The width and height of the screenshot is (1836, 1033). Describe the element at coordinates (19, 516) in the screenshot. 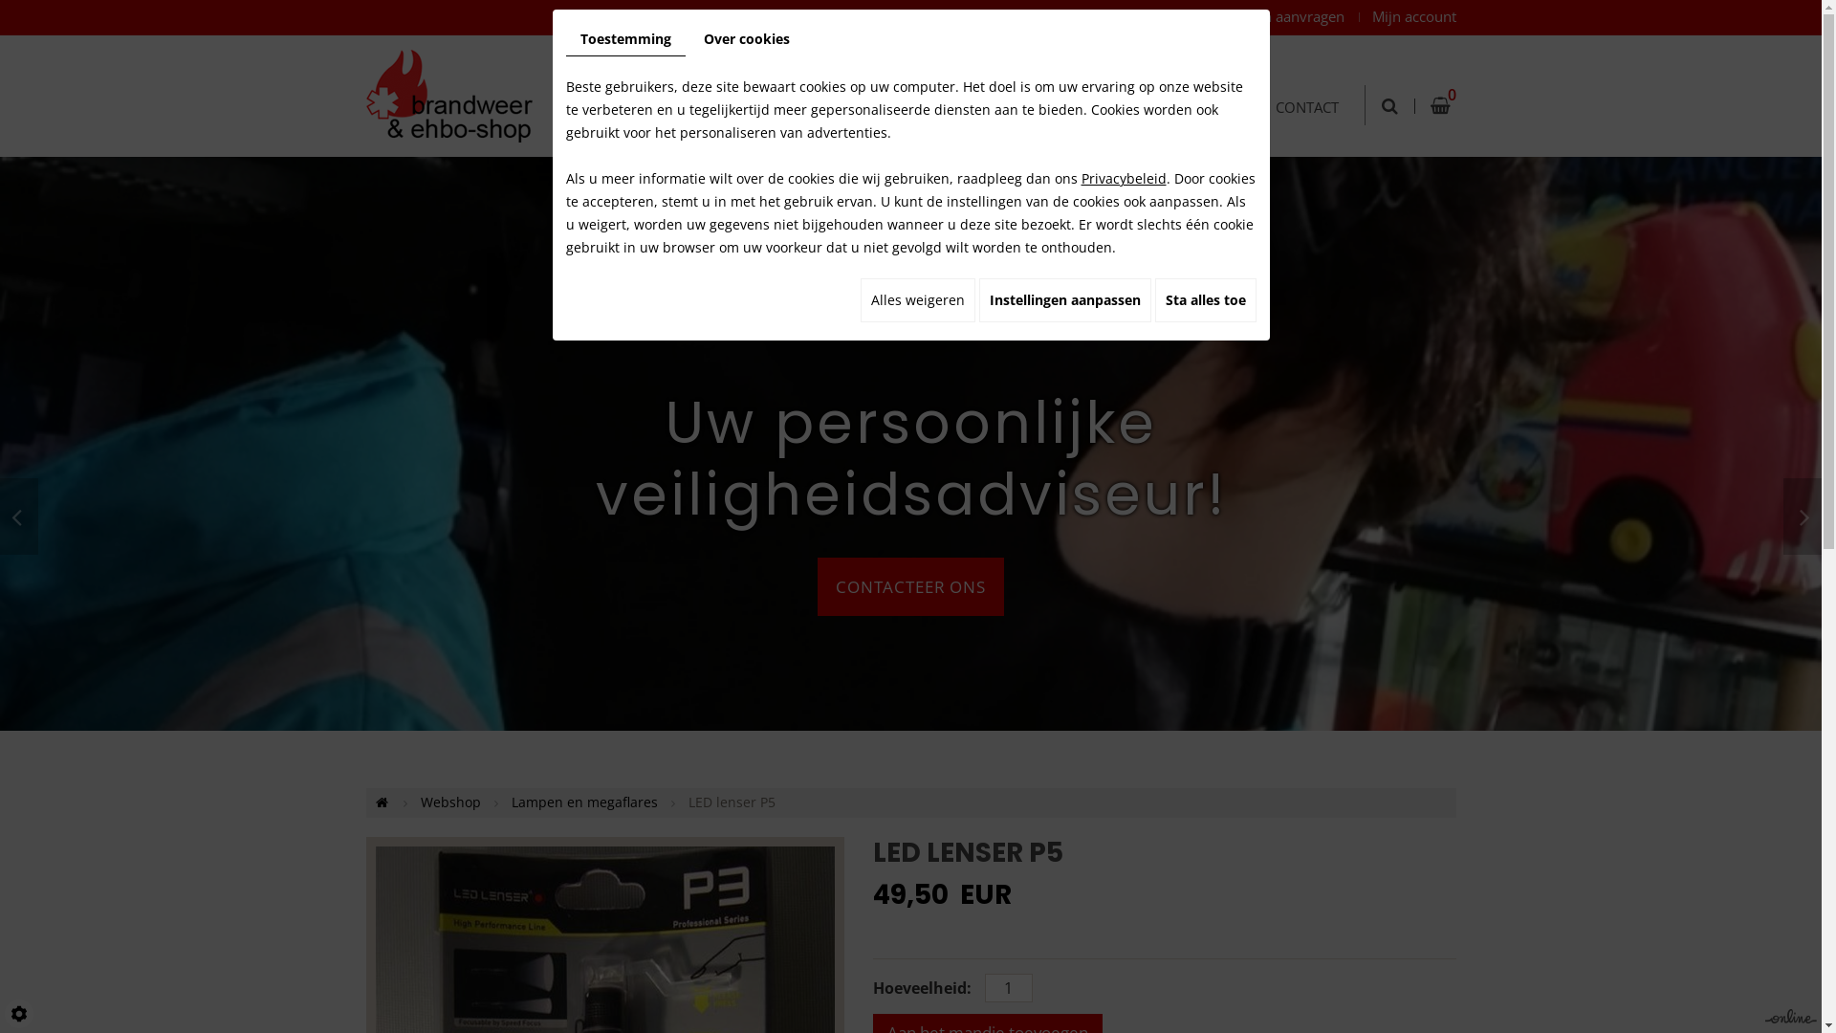

I see `Vorig` at that location.